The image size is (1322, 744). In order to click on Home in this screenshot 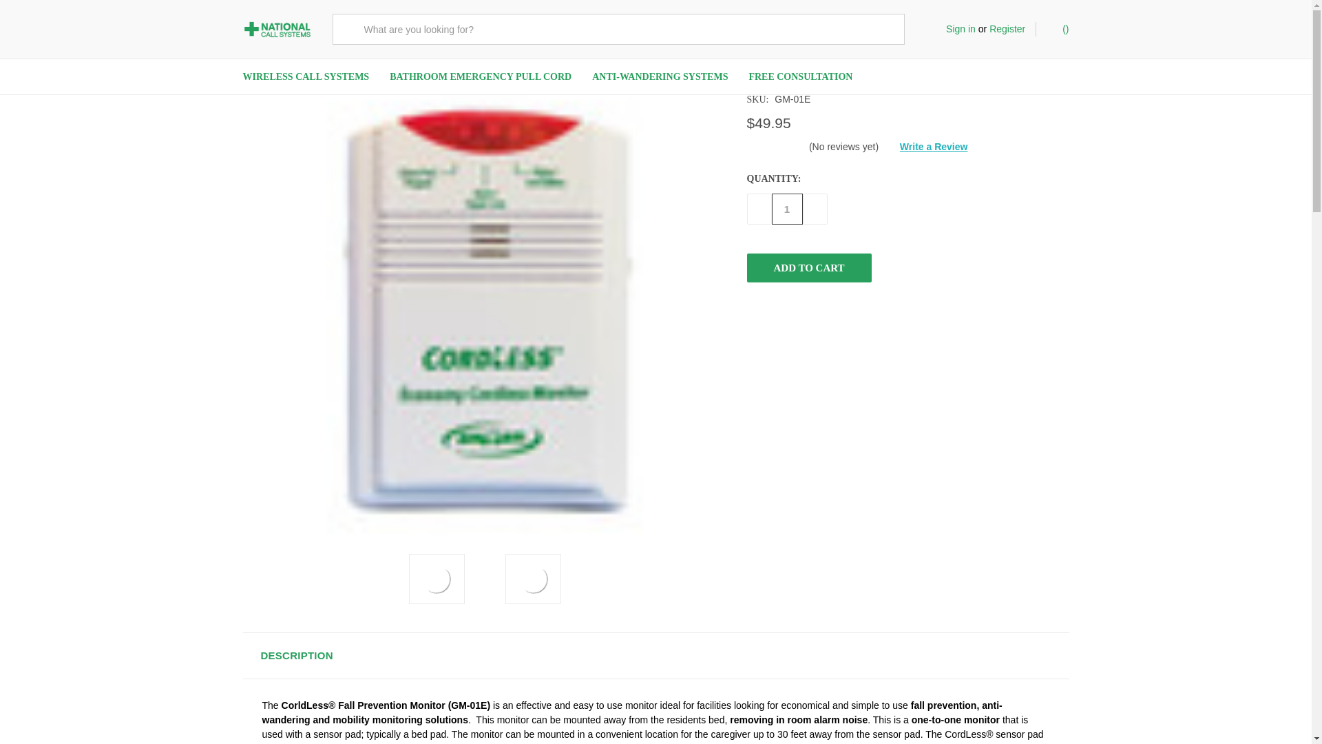, I will do `click(254, 30)`.